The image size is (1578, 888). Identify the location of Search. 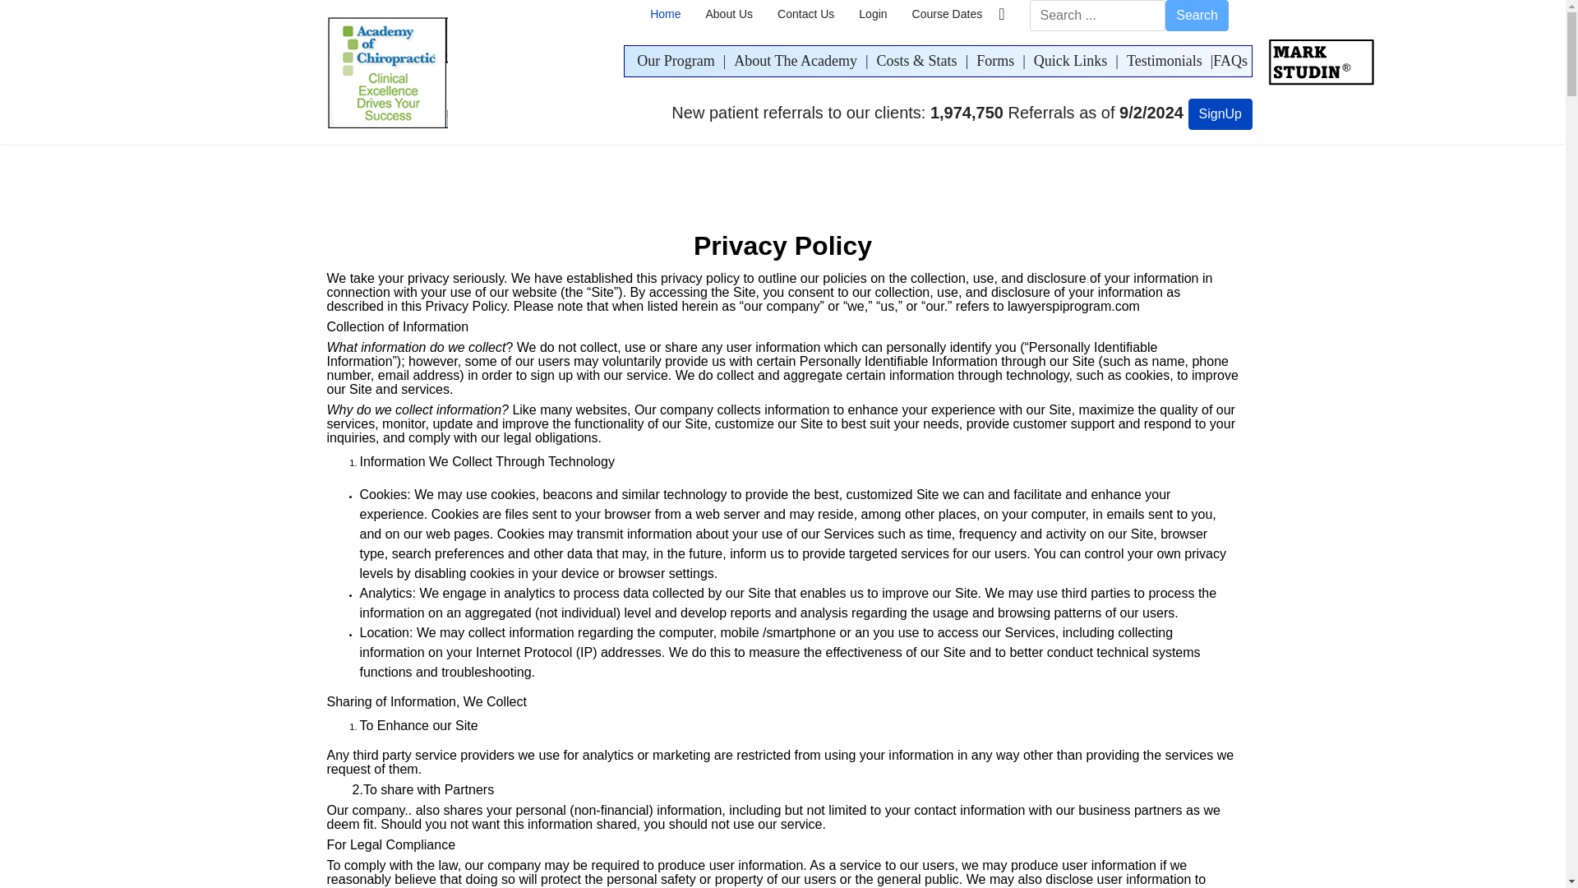
(1197, 15).